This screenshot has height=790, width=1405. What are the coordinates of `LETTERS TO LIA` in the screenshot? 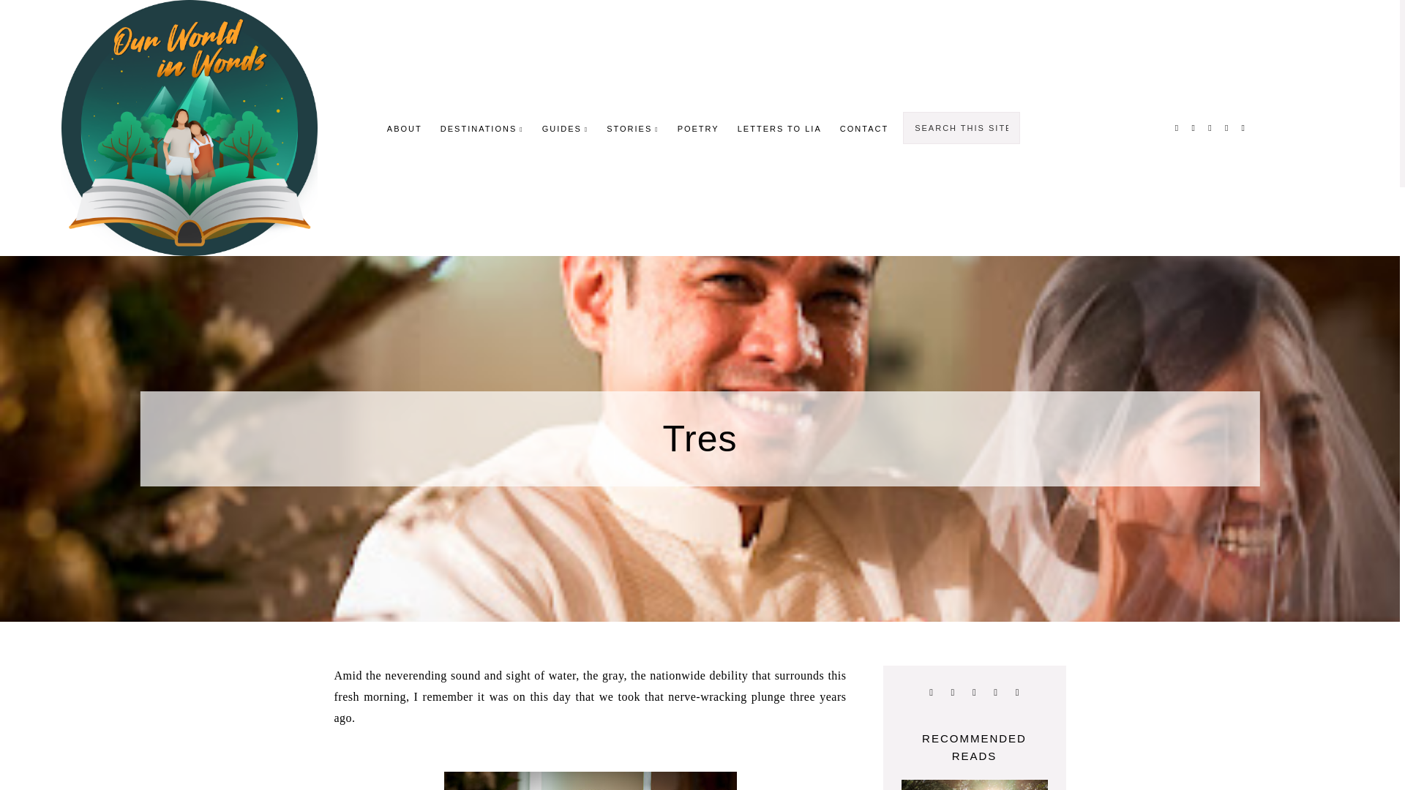 It's located at (780, 129).